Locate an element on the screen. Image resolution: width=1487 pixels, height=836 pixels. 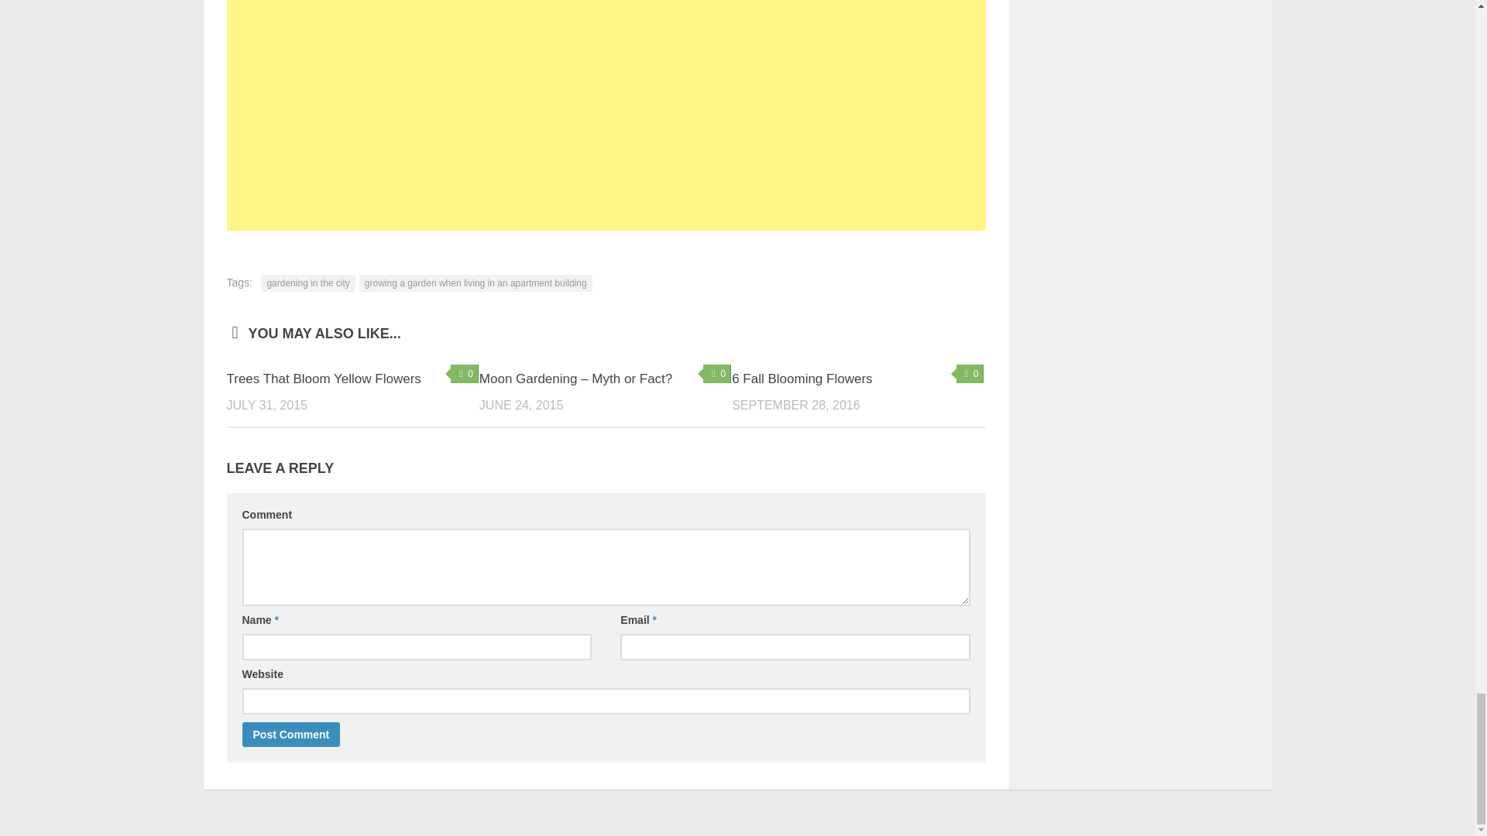
Post Comment is located at coordinates (290, 735).